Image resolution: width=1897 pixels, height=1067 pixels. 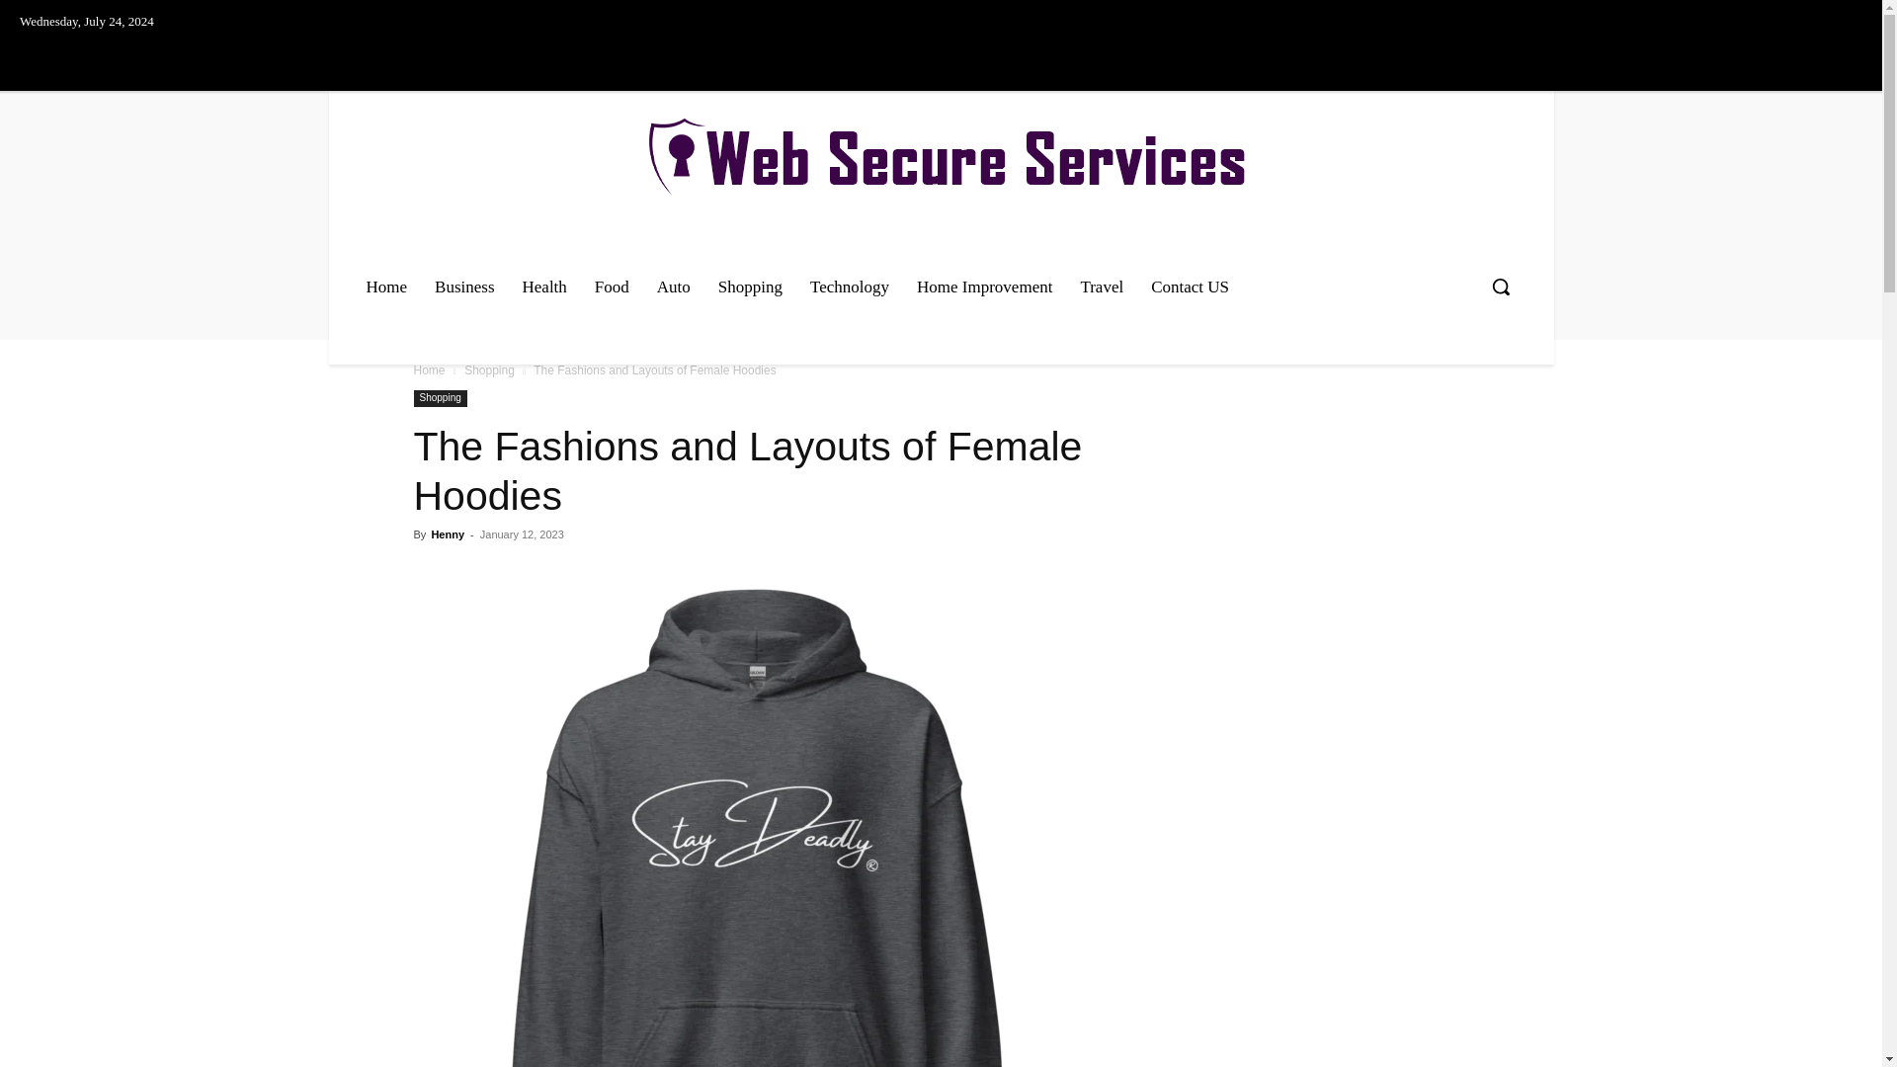 What do you see at coordinates (543, 287) in the screenshot?
I see `Health` at bounding box center [543, 287].